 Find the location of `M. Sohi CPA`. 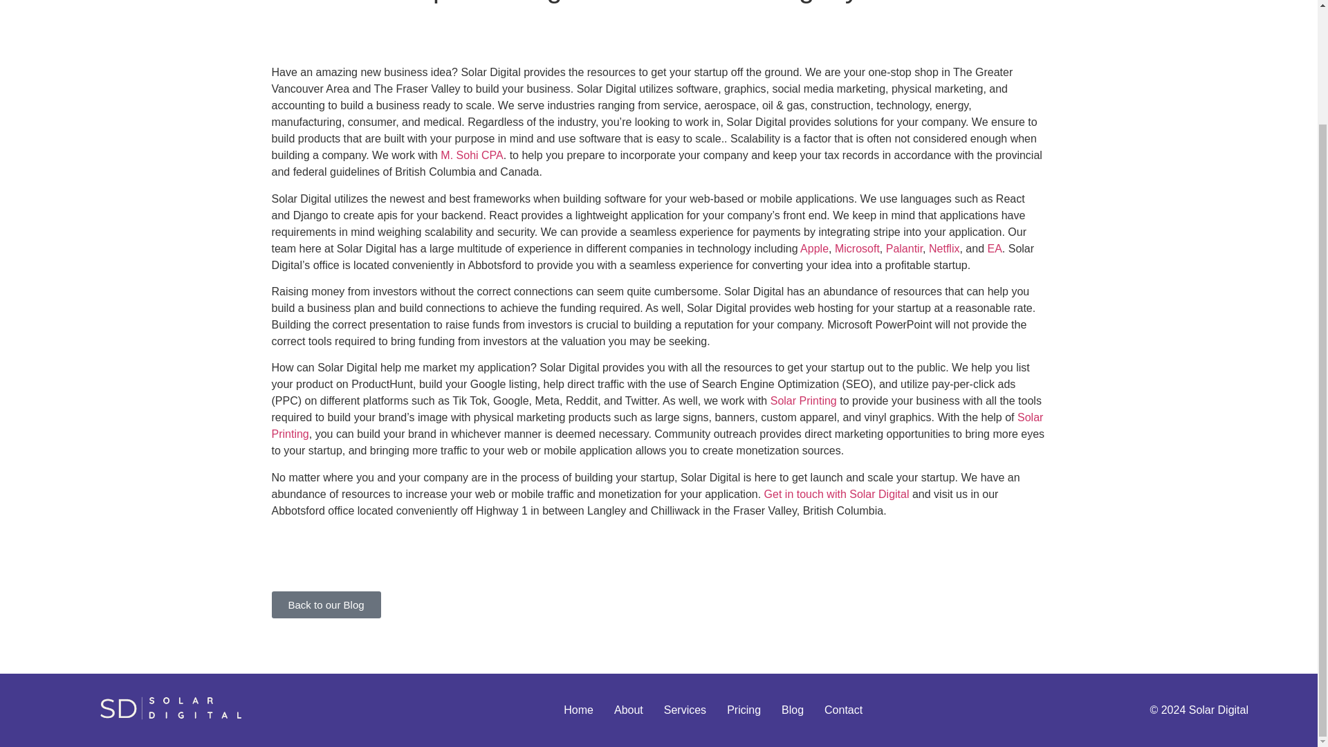

M. Sohi CPA is located at coordinates (472, 155).